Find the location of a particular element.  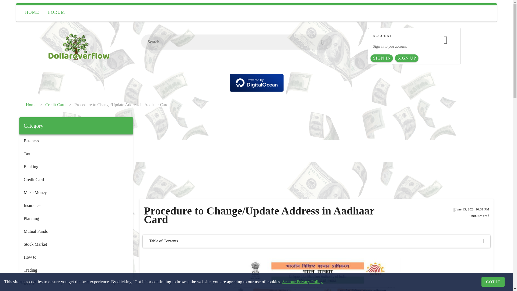

Banking is located at coordinates (76, 167).